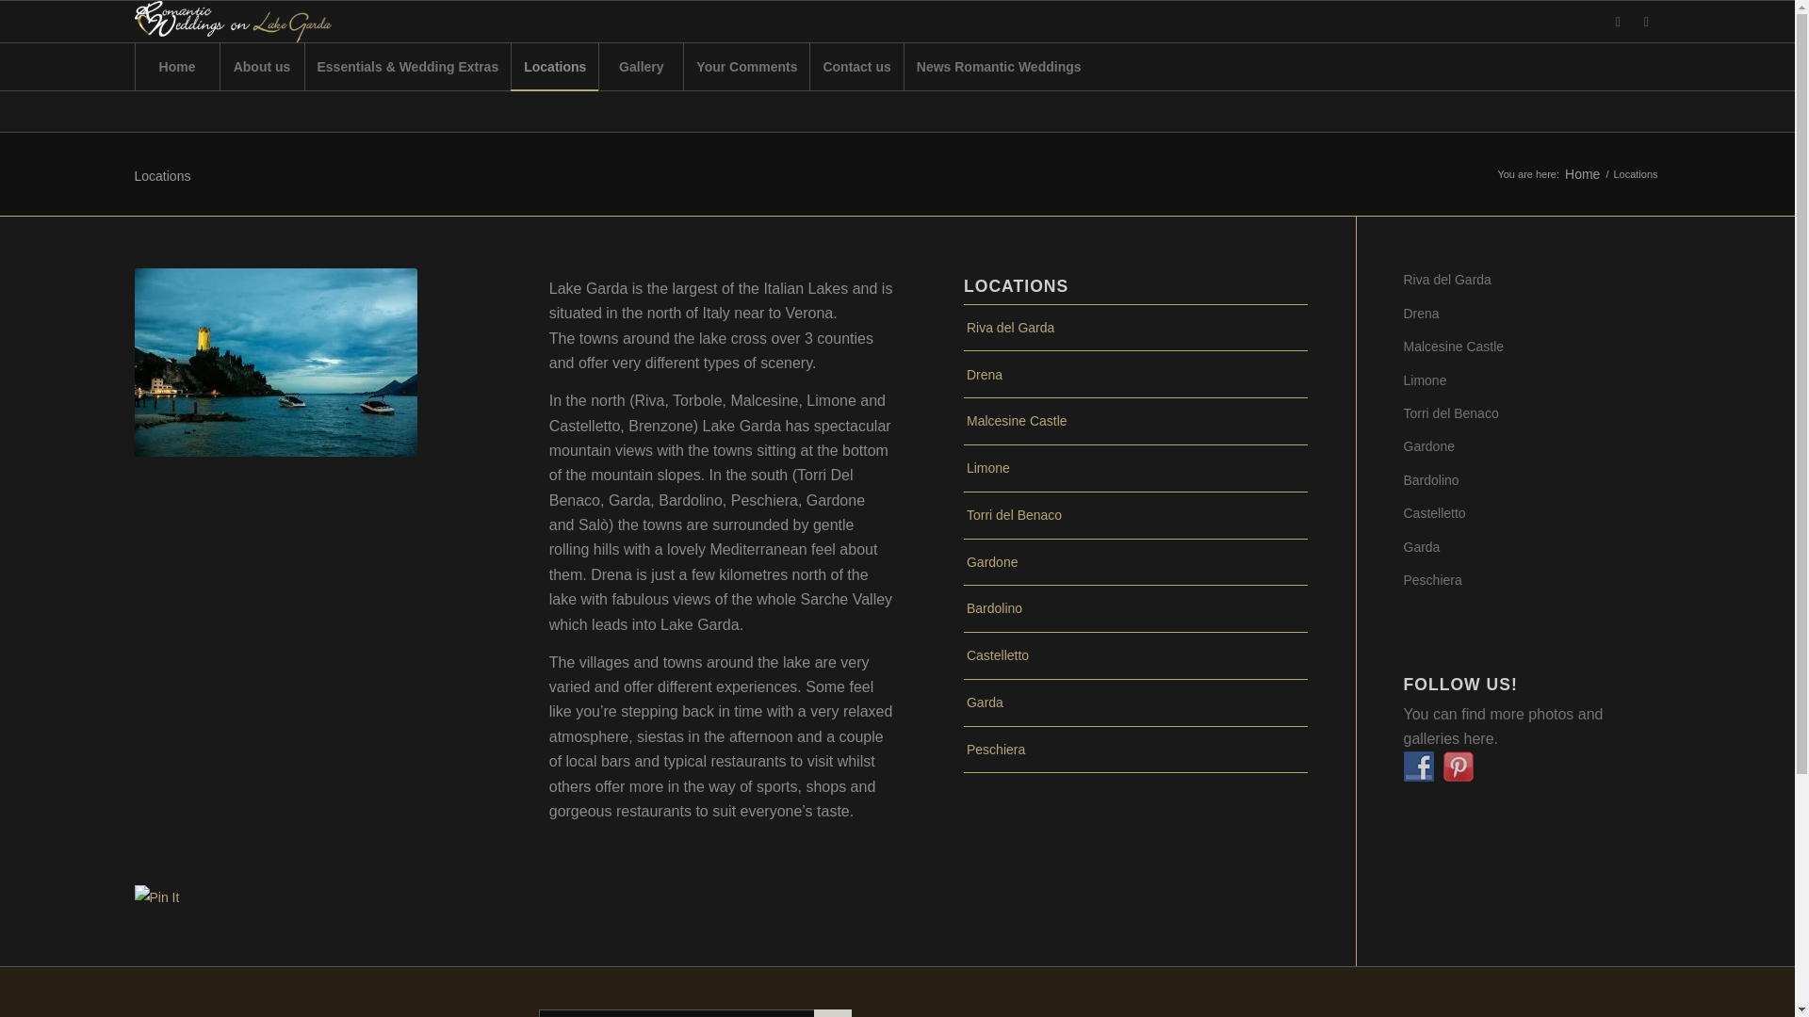  What do you see at coordinates (746, 67) in the screenshot?
I see `Your Comments` at bounding box center [746, 67].